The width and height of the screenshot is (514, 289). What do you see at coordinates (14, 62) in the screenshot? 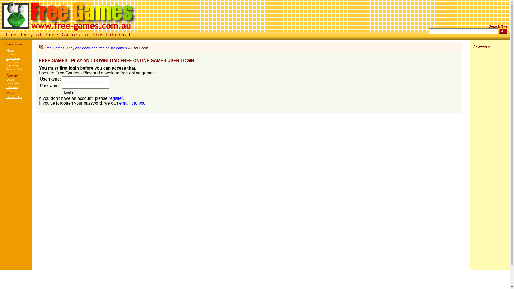
I see `Top Rating` at bounding box center [14, 62].